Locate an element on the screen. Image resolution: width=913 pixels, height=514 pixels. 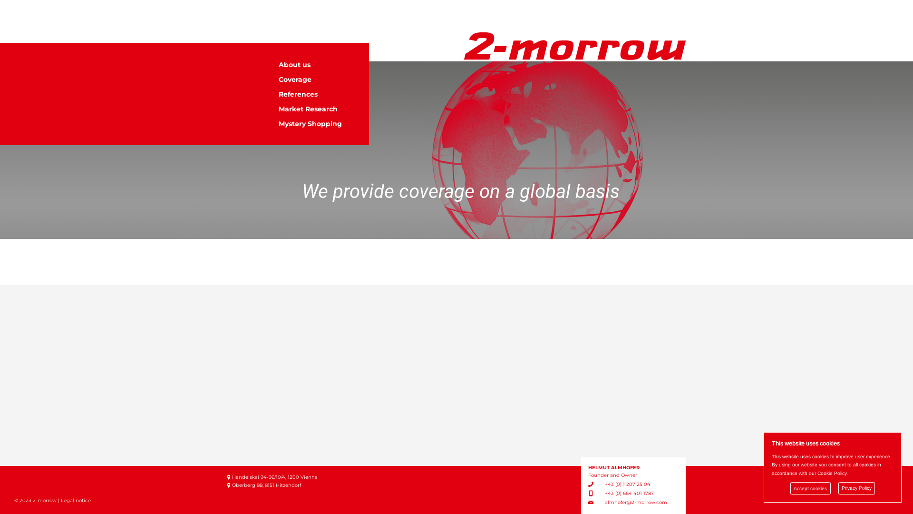
Market Research is located at coordinates (317, 109).